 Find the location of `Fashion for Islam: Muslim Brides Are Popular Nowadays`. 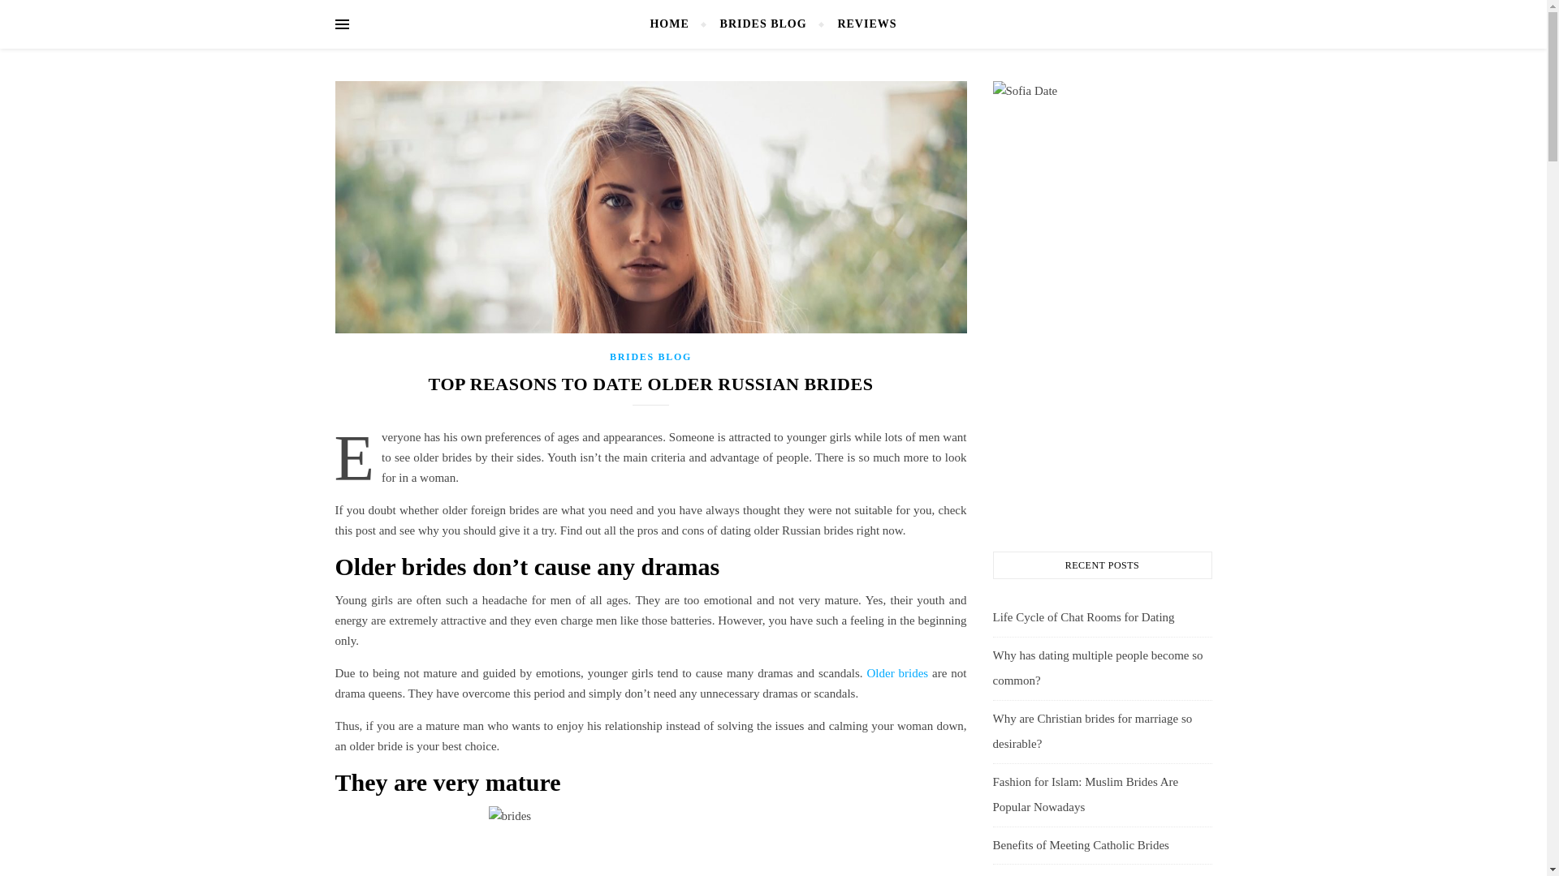

Fashion for Islam: Muslim Brides Are Popular Nowadays is located at coordinates (1085, 795).